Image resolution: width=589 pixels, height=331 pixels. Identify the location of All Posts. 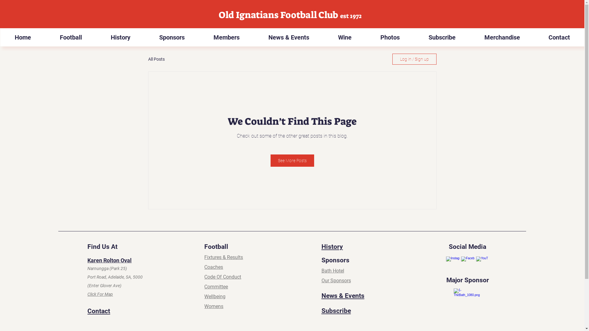
(156, 59).